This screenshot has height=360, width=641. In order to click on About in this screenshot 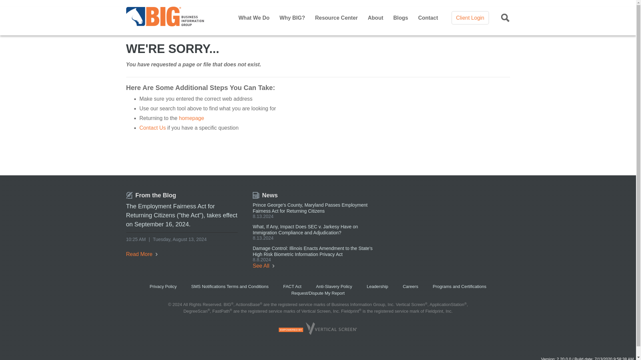, I will do `click(376, 18)`.